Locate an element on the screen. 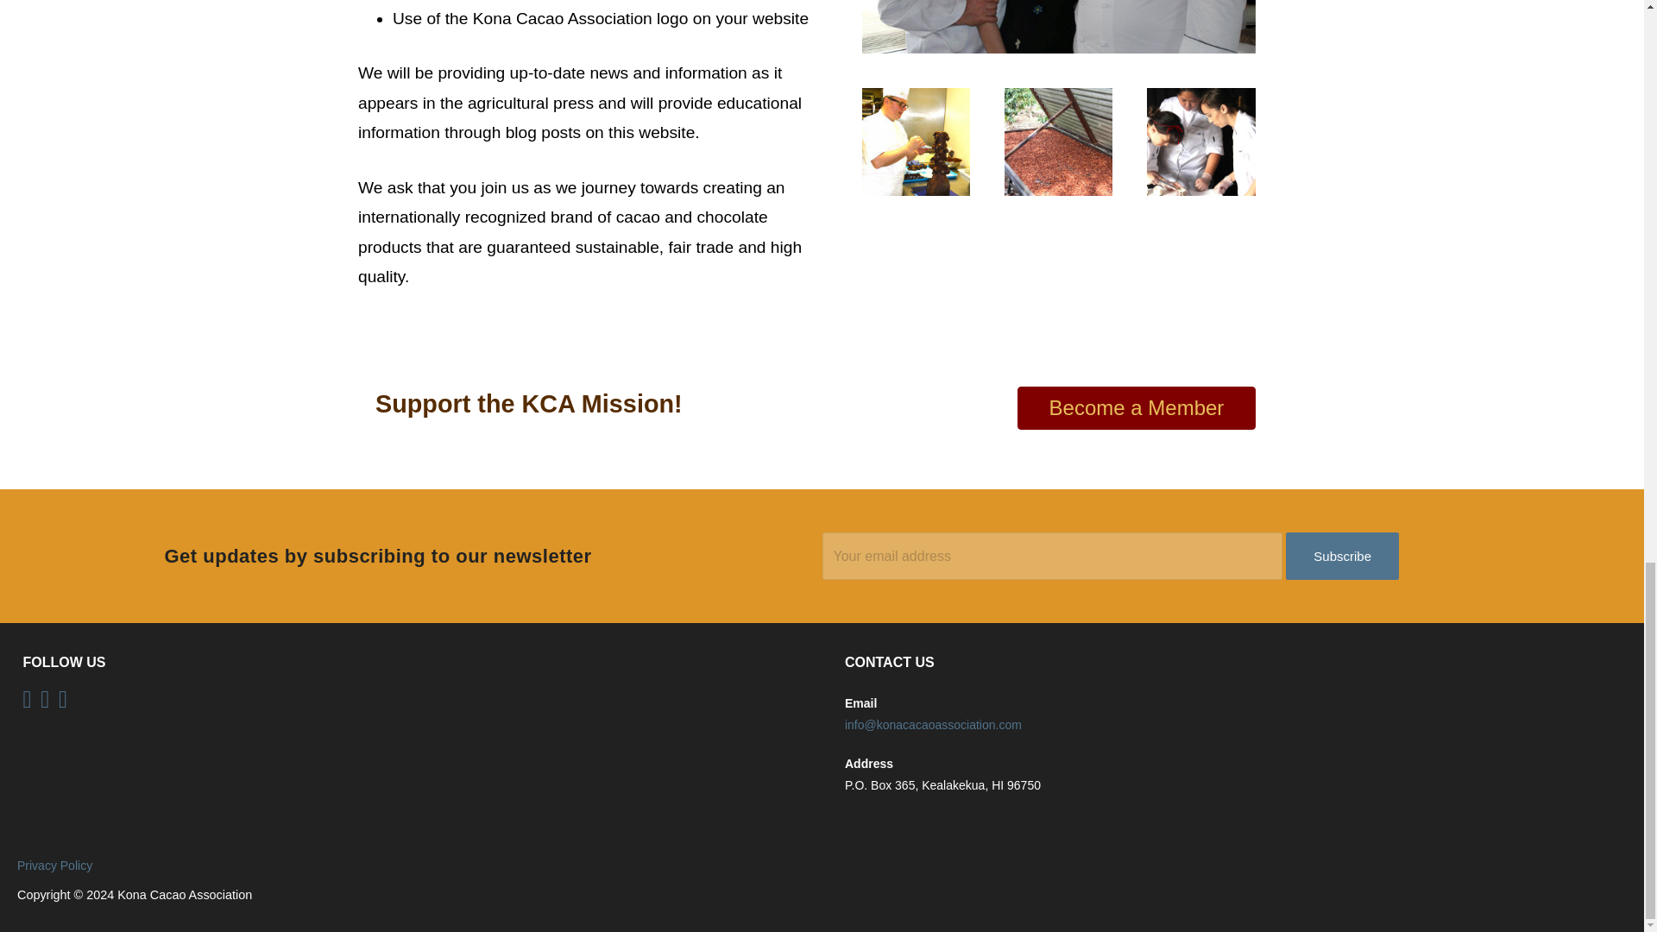 Image resolution: width=1657 pixels, height=932 pixels. ChefDonaldWressell-150x150 is located at coordinates (915, 142).